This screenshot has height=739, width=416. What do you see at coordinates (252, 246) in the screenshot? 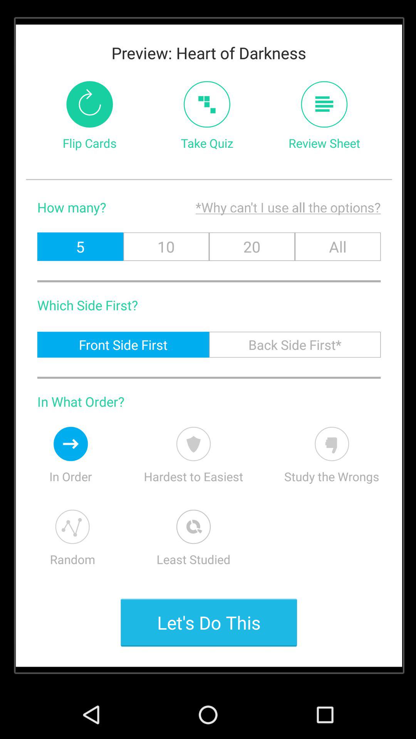
I see `launch item next to 10 icon` at bounding box center [252, 246].